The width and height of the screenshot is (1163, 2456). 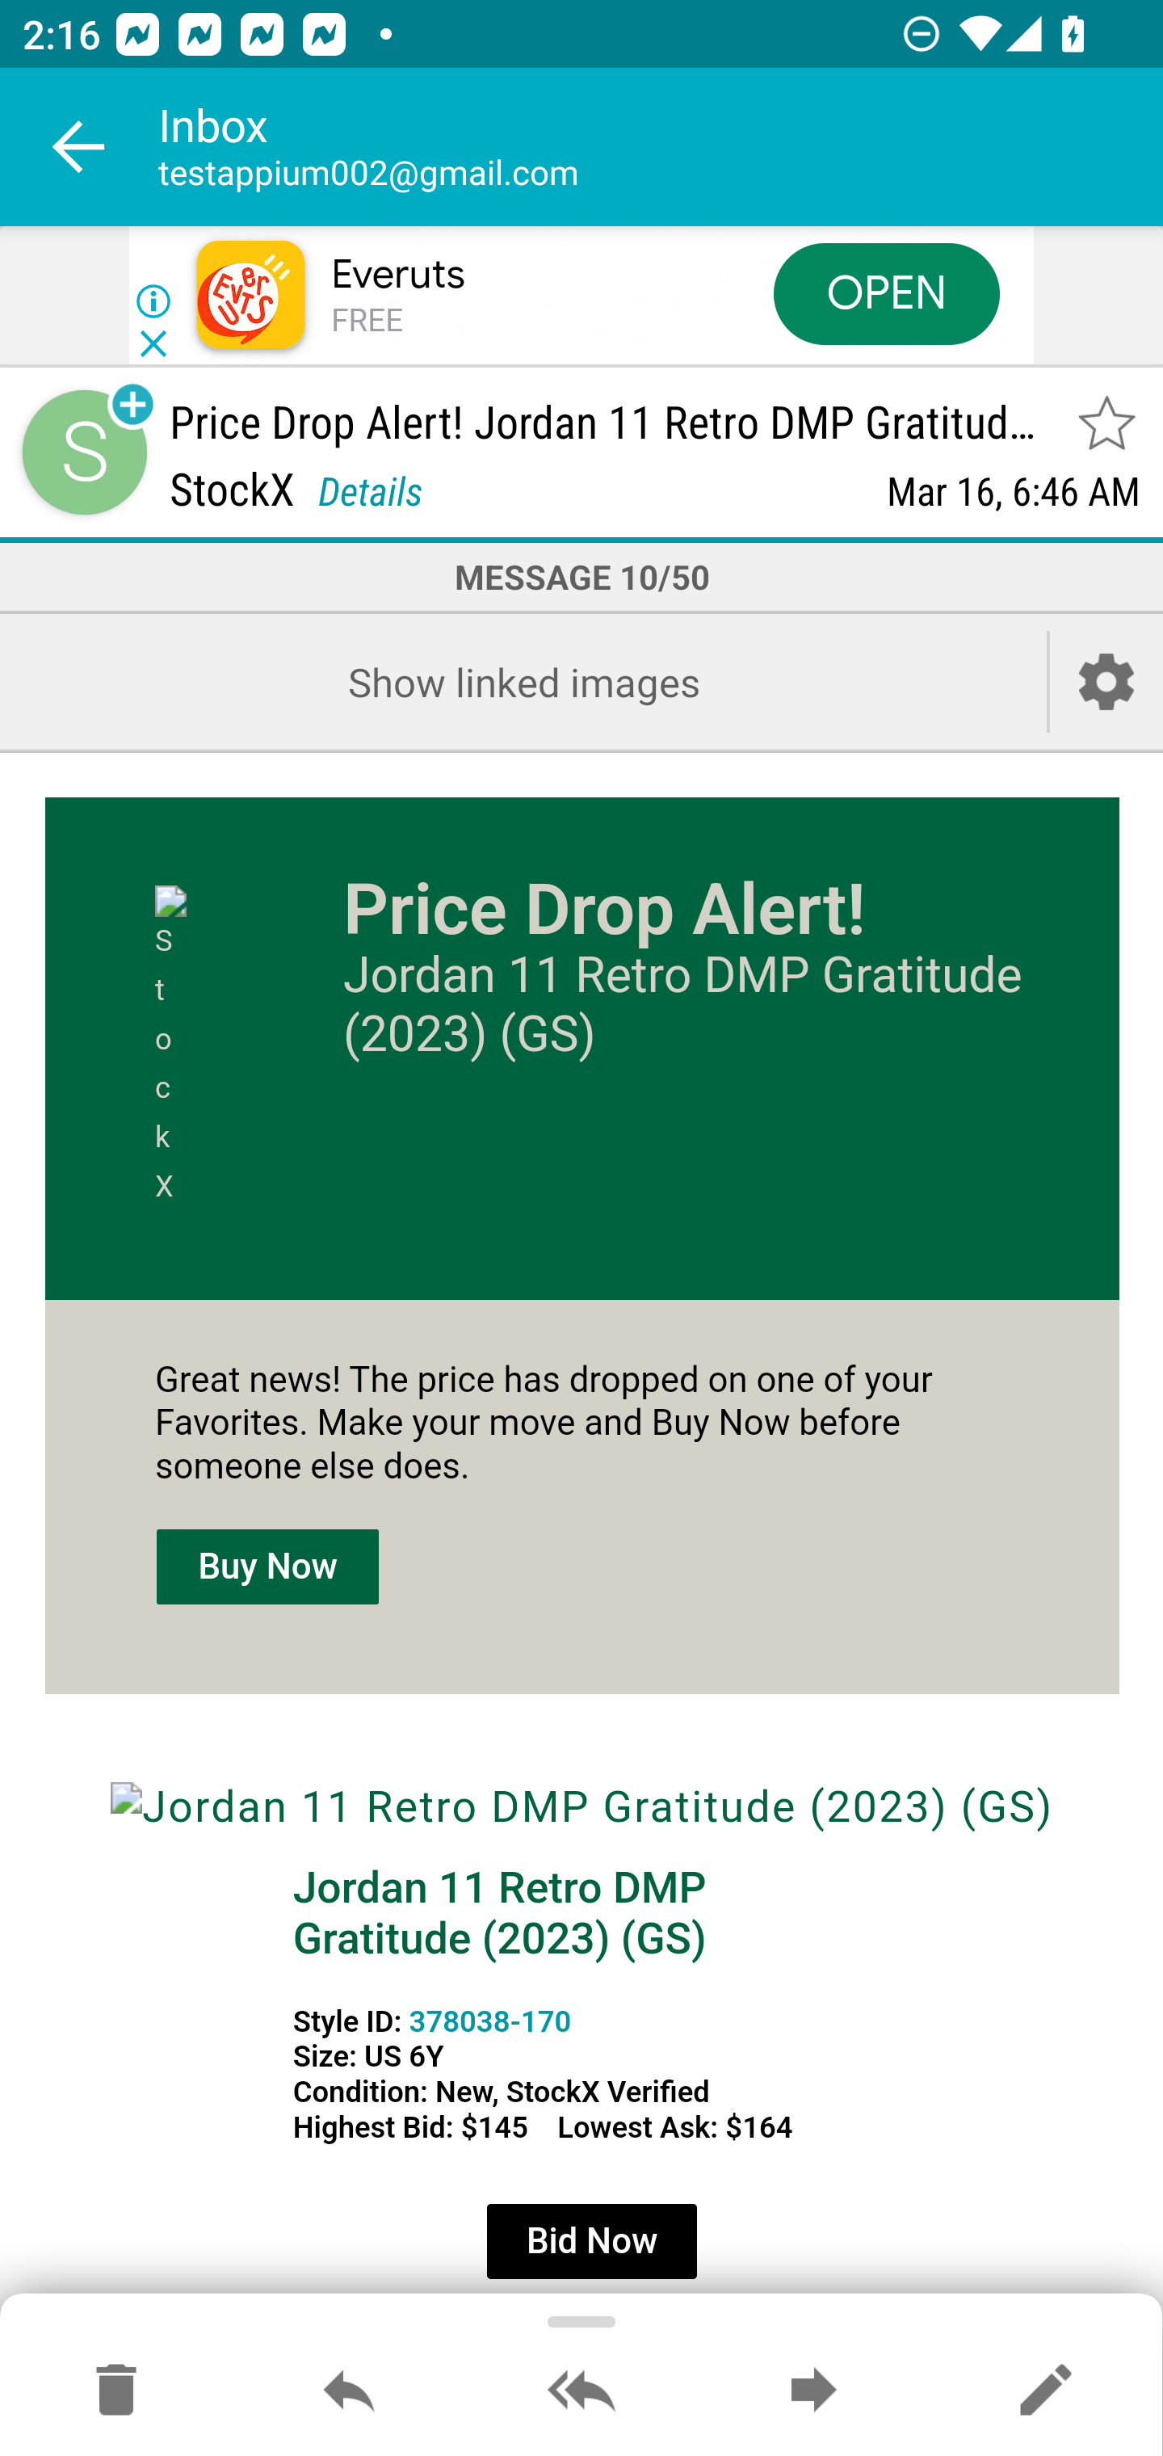 What do you see at coordinates (268, 1567) in the screenshot?
I see `Buy Now` at bounding box center [268, 1567].